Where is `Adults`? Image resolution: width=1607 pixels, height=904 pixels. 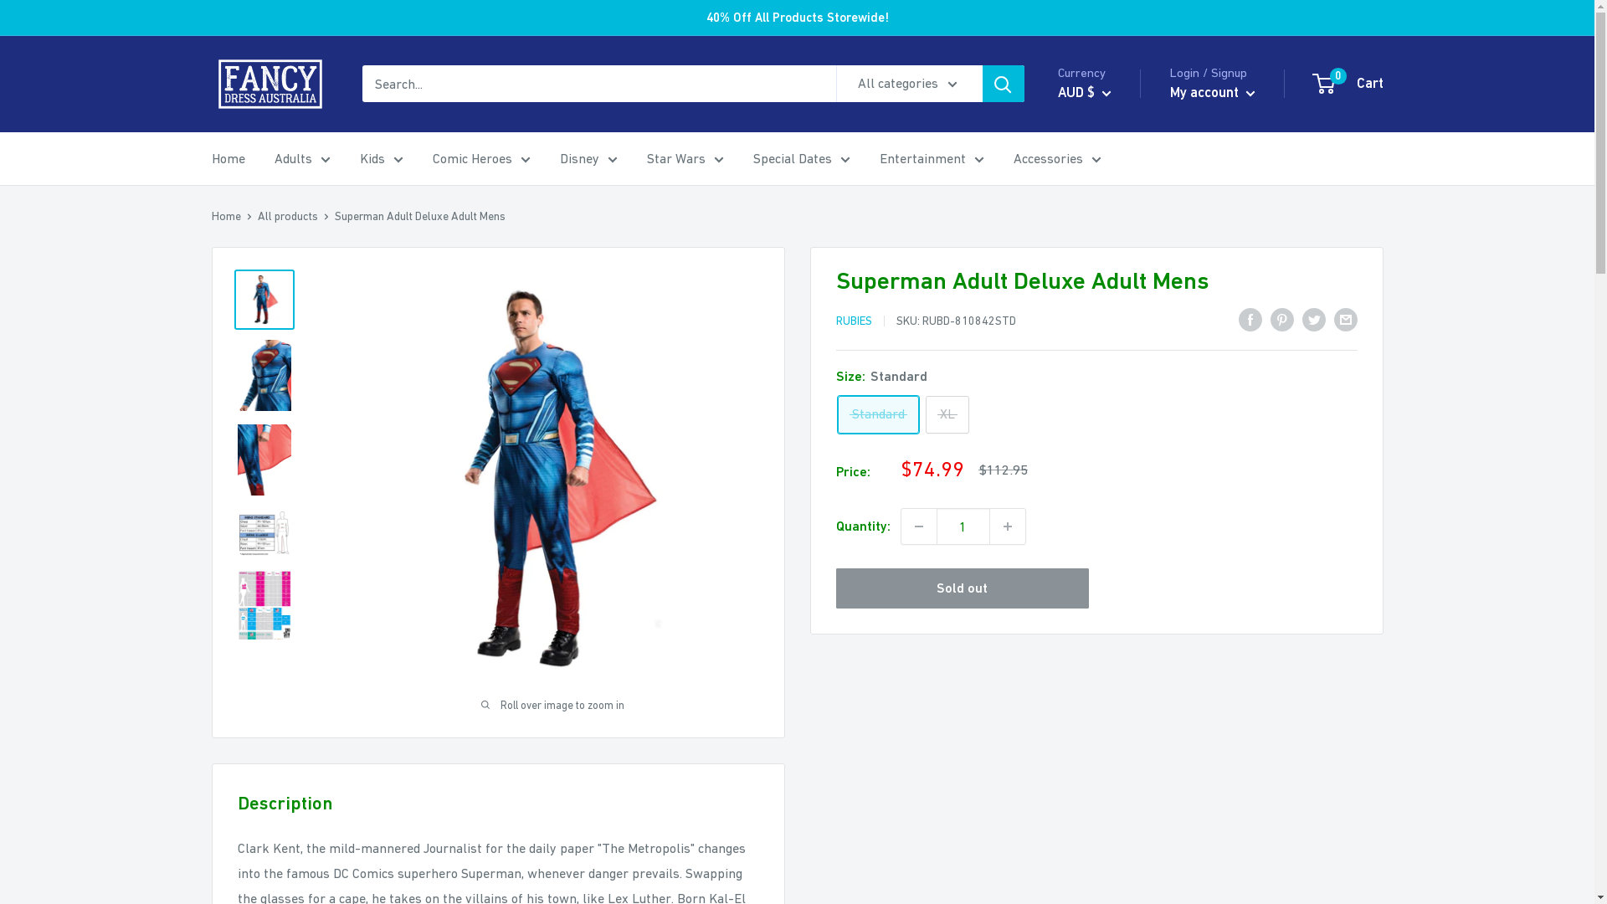
Adults is located at coordinates (303, 159).